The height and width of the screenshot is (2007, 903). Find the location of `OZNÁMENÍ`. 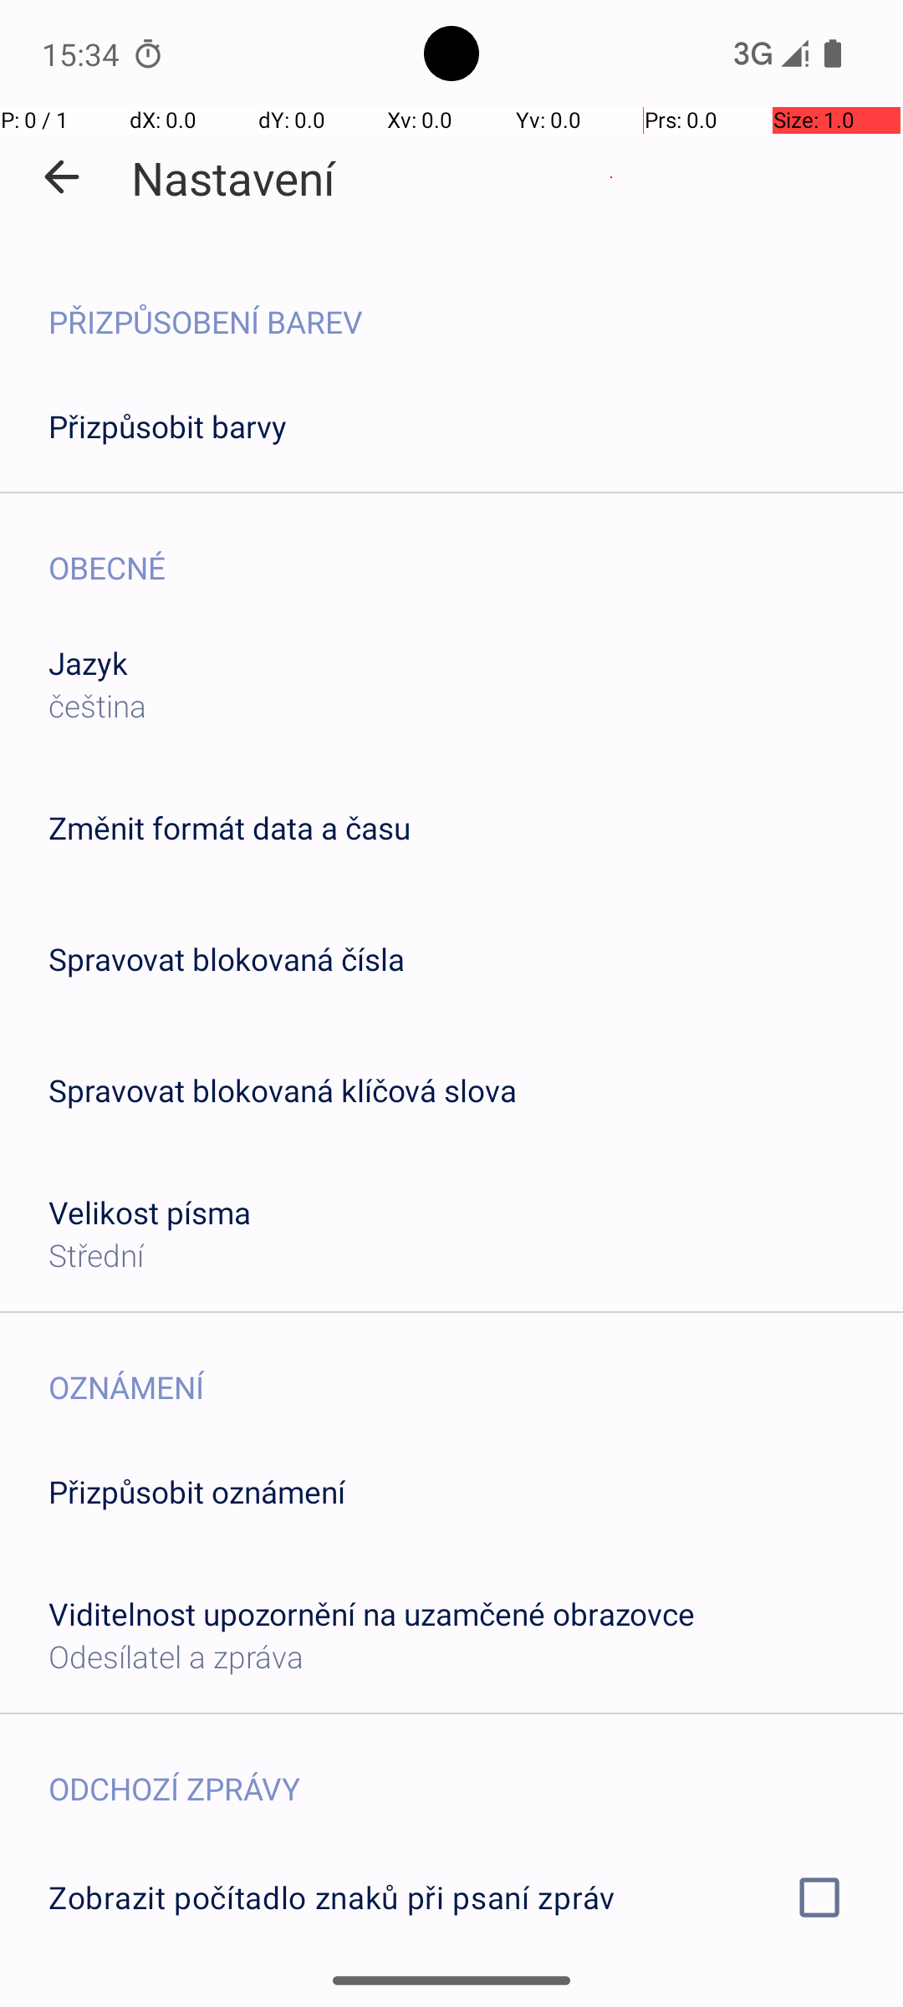

OZNÁMENÍ is located at coordinates (476, 1370).